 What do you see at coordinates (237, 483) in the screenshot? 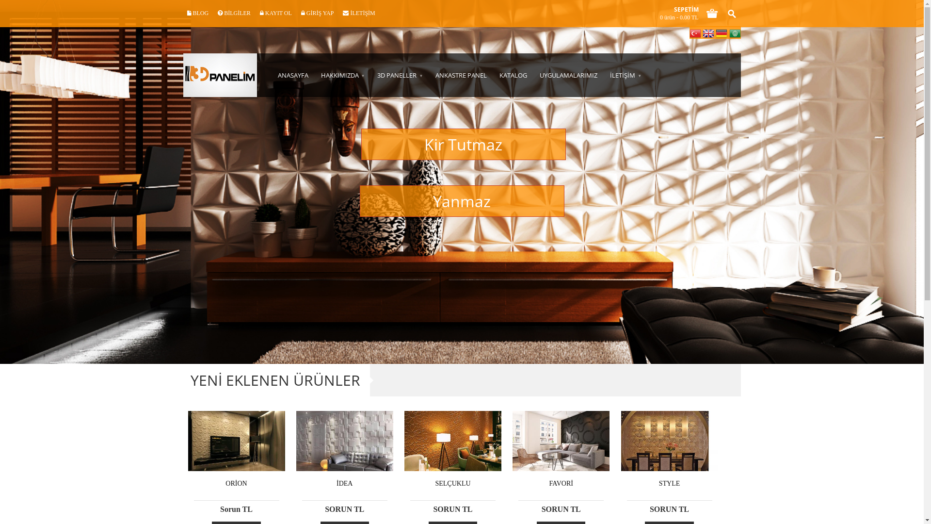
I see `ORION` at bounding box center [237, 483].